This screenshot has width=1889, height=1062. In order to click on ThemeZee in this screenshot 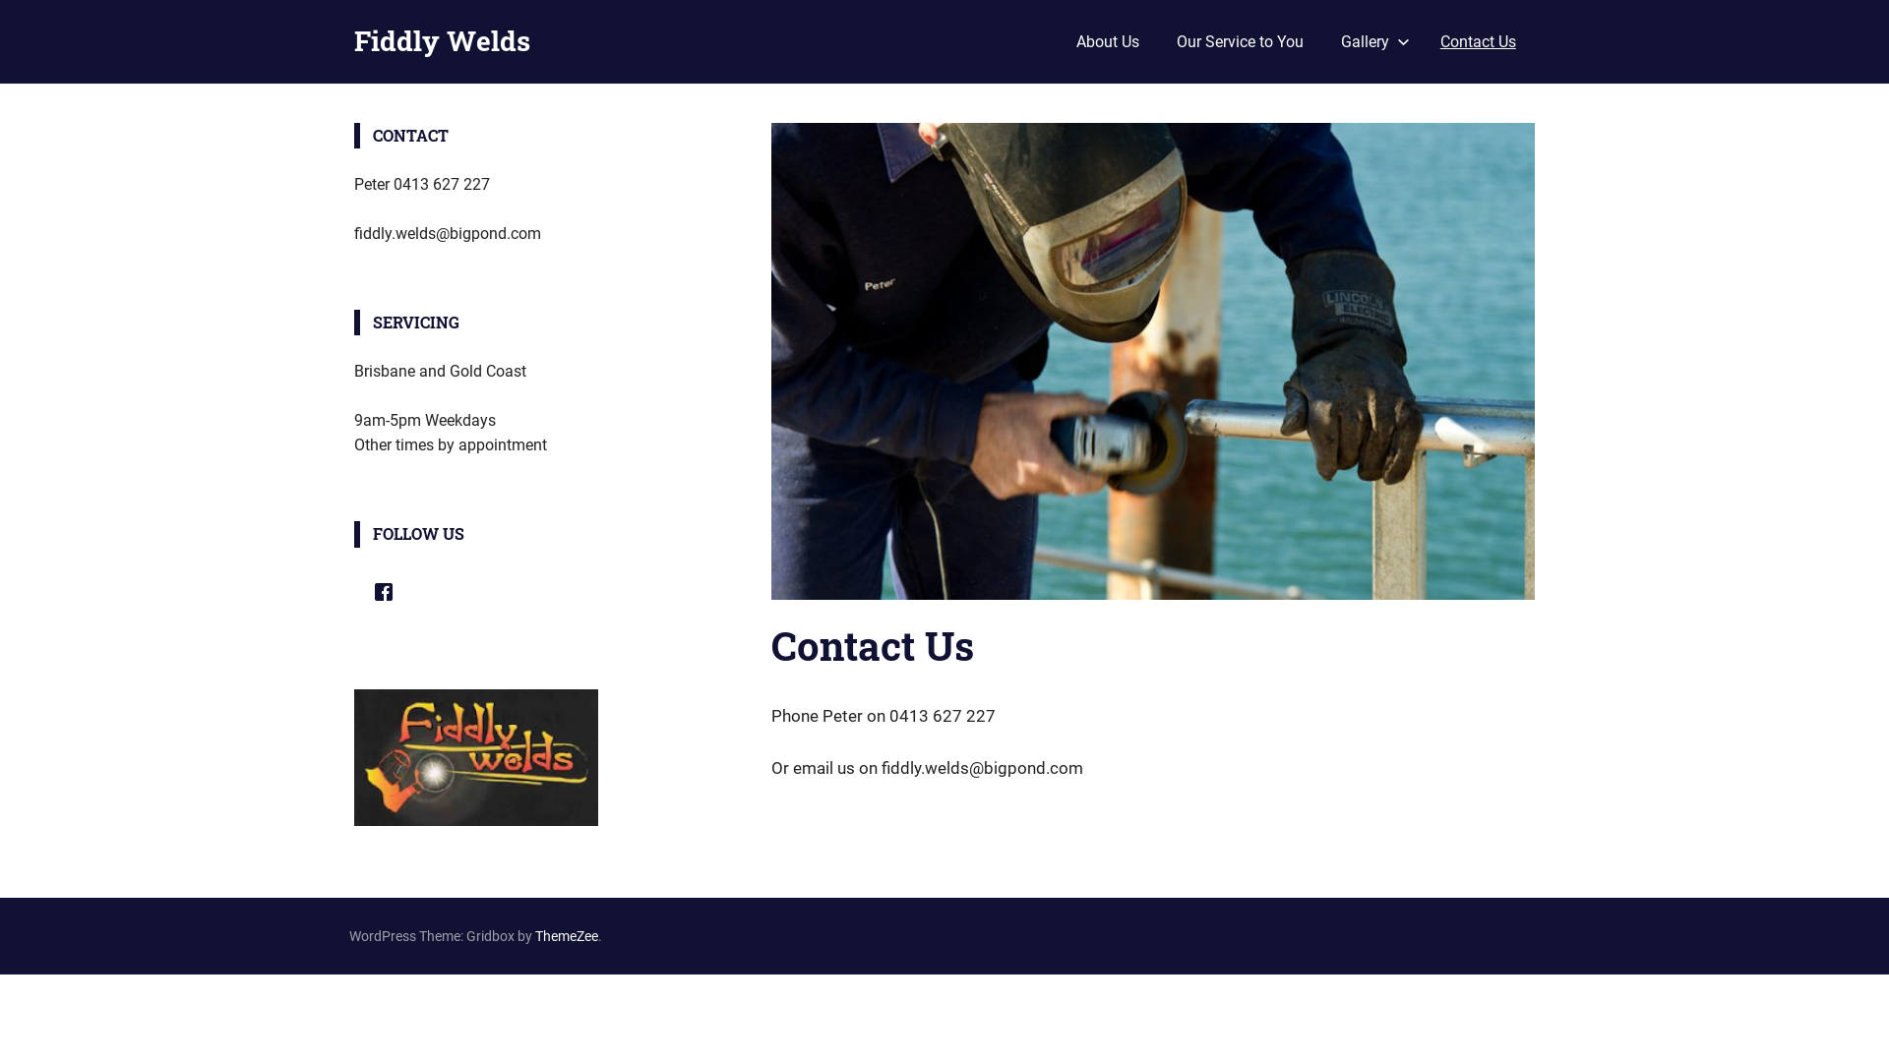, I will do `click(567, 936)`.